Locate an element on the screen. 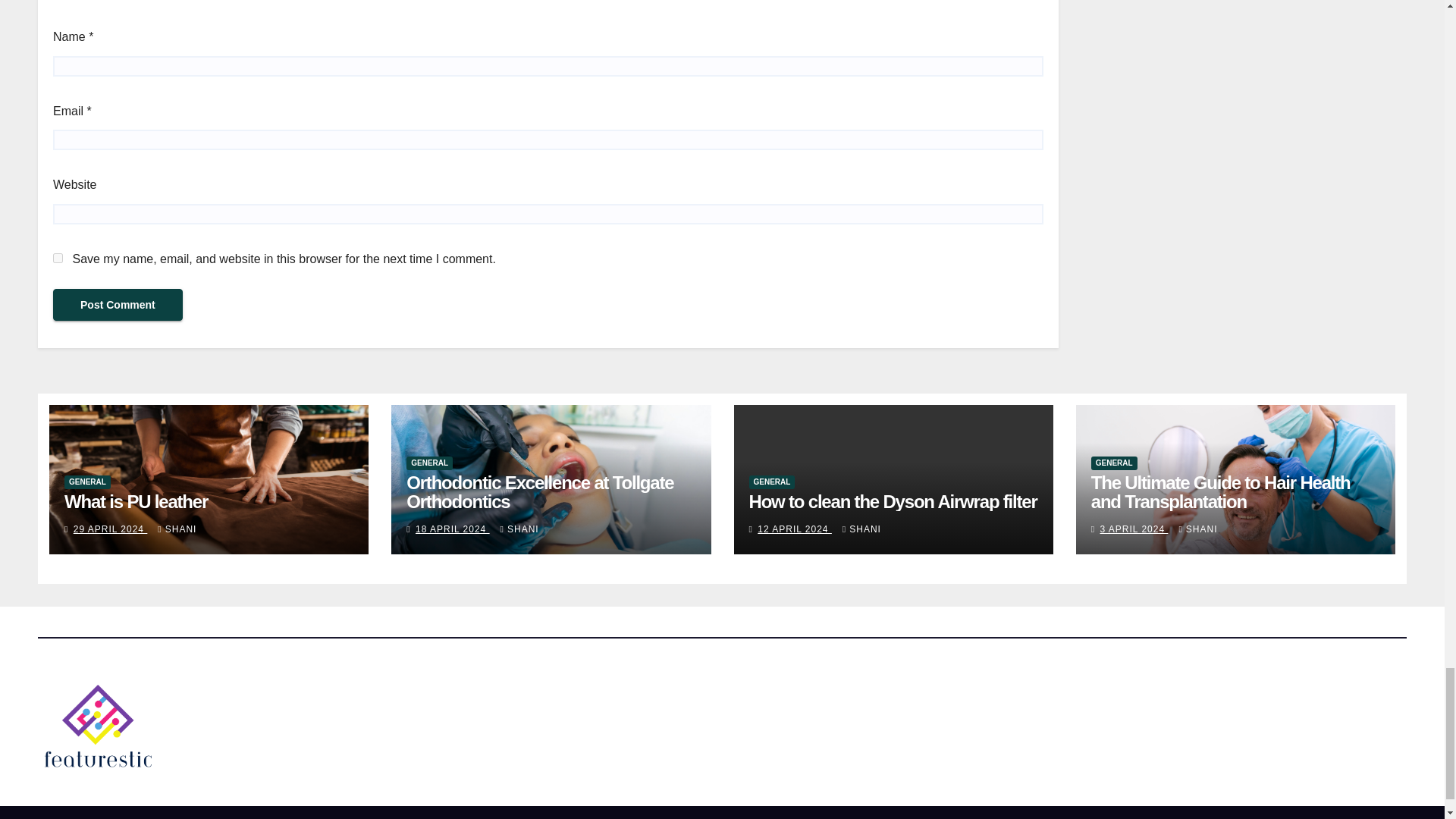  Post Comment is located at coordinates (118, 305).